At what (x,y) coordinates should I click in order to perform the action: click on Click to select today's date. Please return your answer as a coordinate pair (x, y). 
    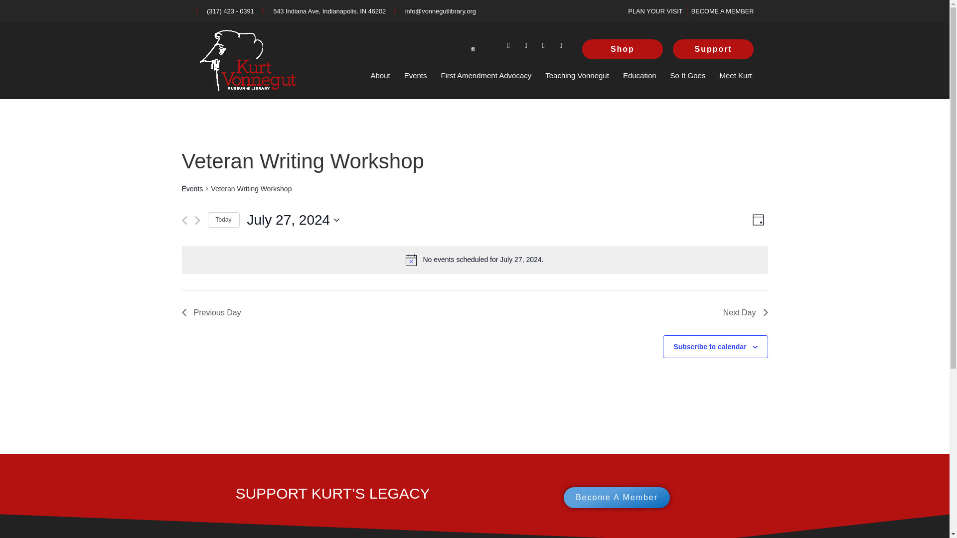
    Looking at the image, I should click on (223, 219).